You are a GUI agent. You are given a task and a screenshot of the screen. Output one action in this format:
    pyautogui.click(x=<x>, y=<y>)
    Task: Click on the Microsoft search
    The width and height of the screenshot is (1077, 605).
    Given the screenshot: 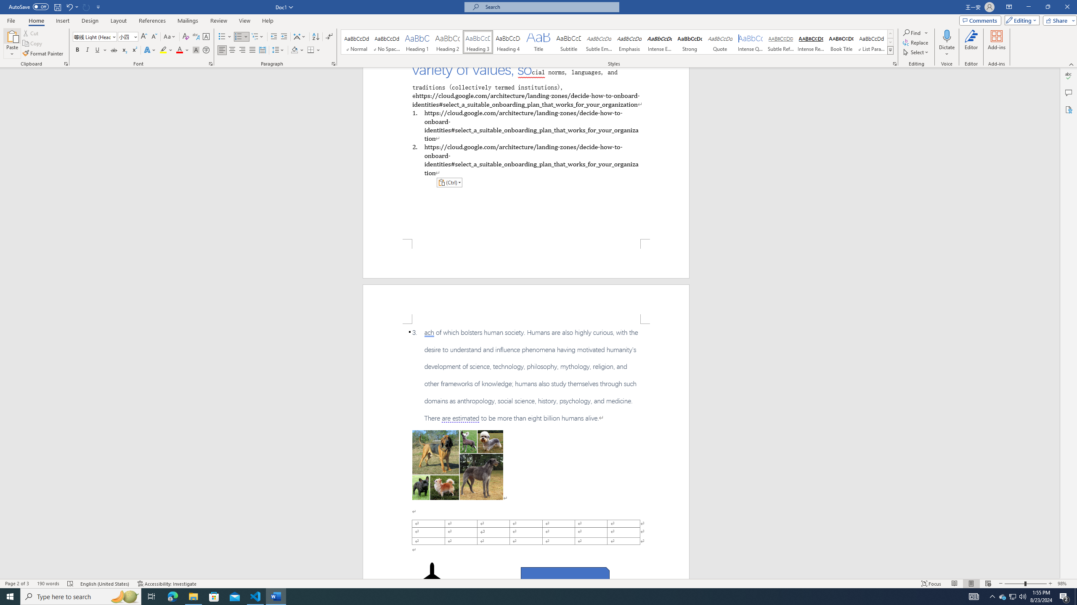 What is the action you would take?
    pyautogui.click(x=549, y=7)
    